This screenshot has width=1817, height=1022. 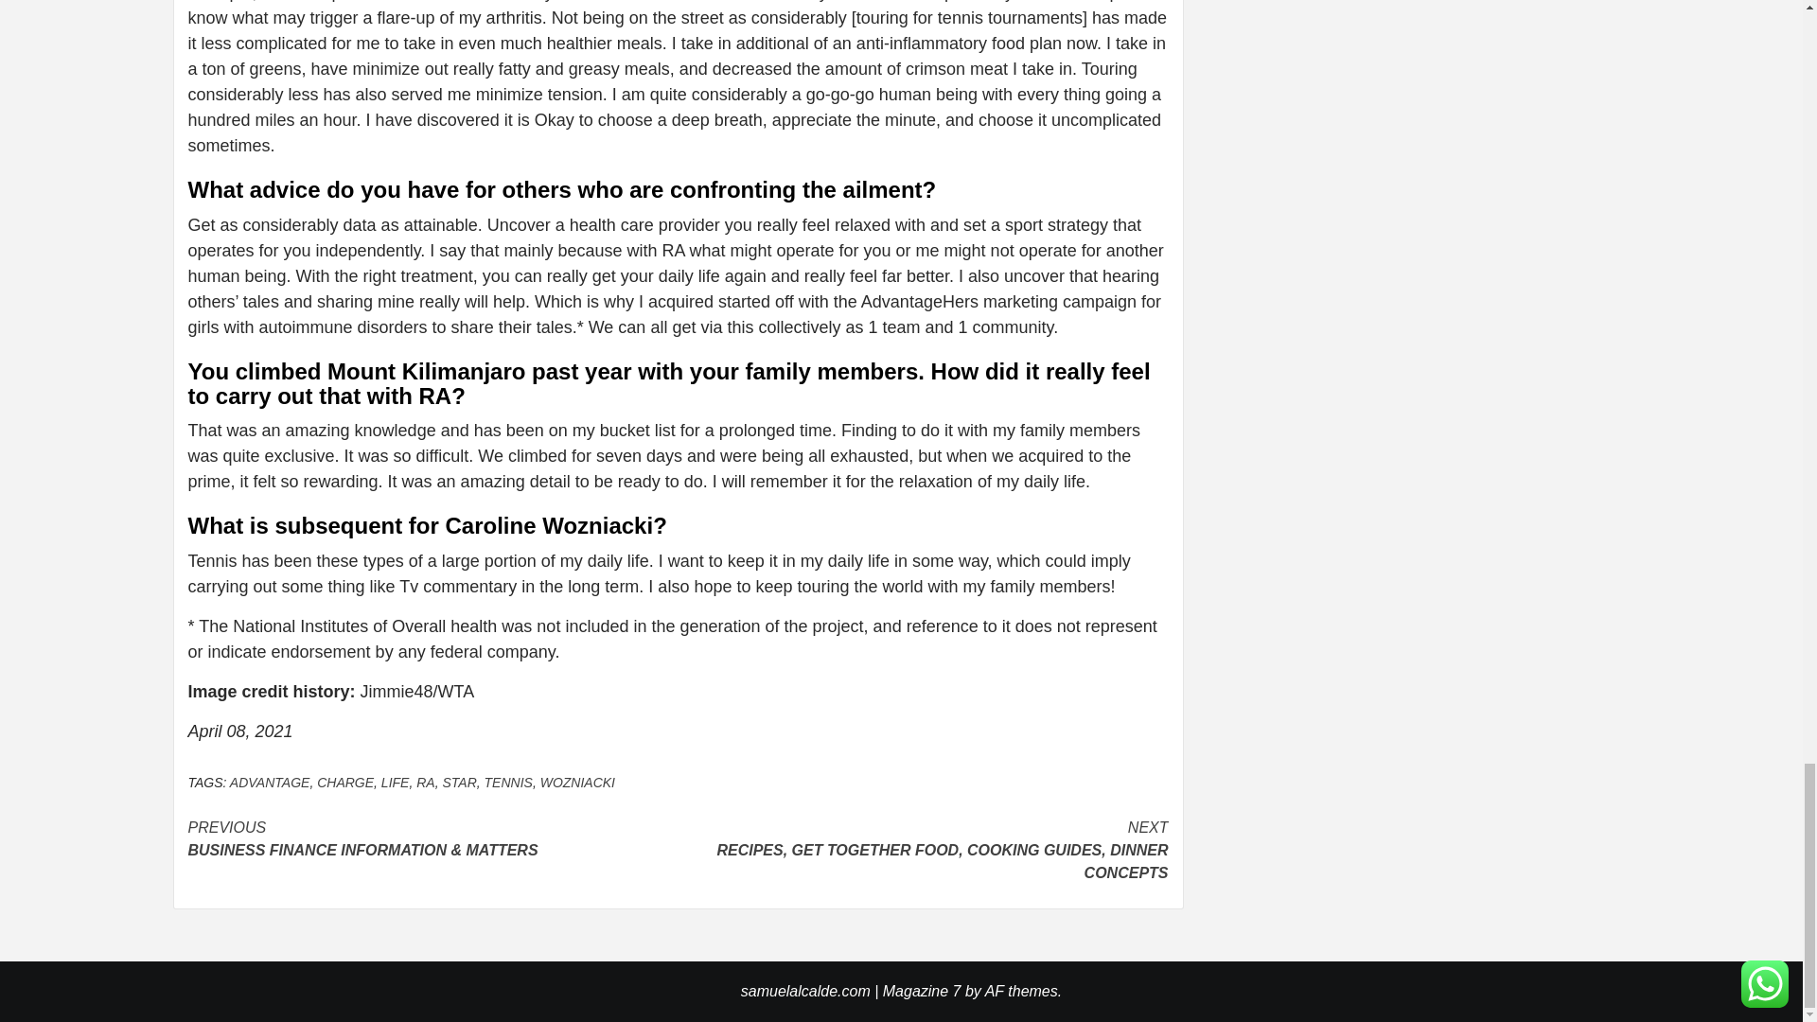 I want to click on TENNIS, so click(x=508, y=782).